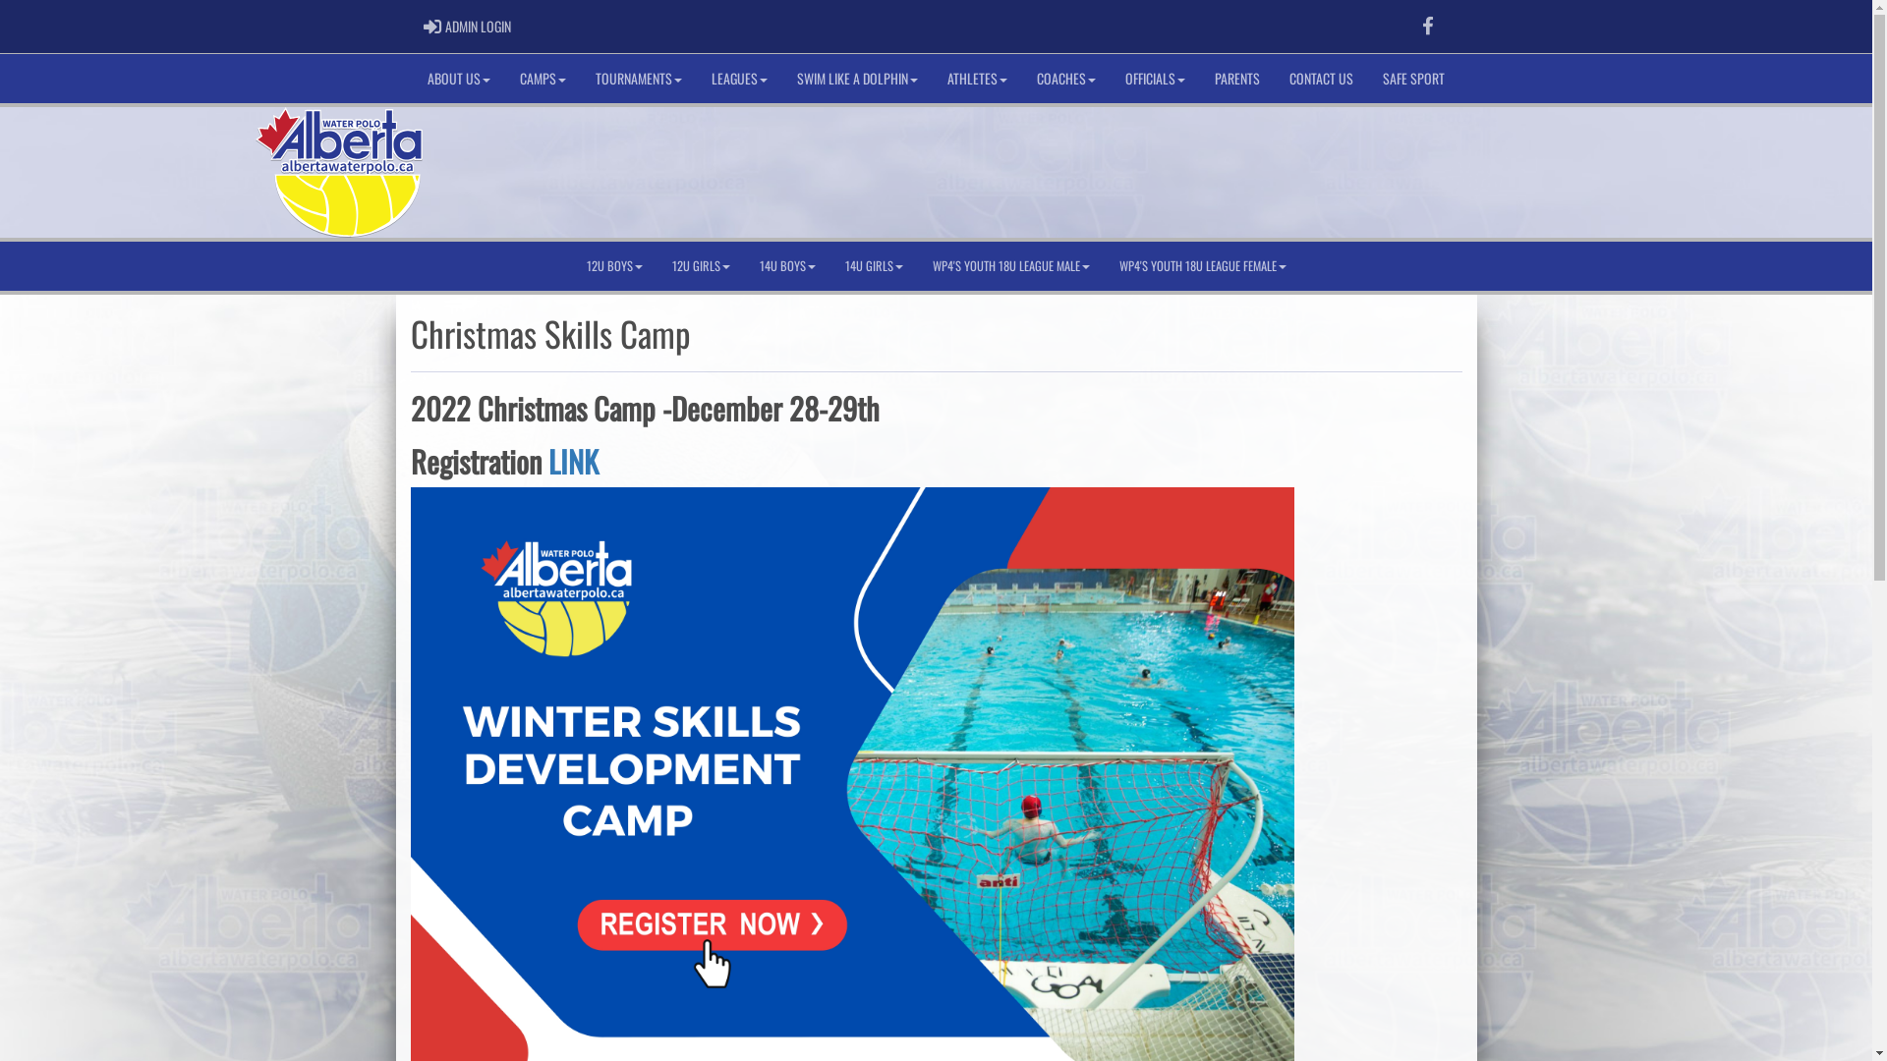  What do you see at coordinates (700, 266) in the screenshot?
I see `12U GIRLS` at bounding box center [700, 266].